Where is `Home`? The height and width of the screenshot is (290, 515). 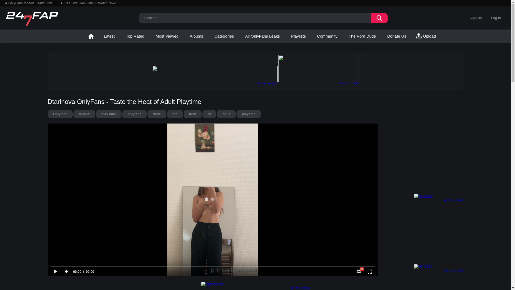 Home is located at coordinates (91, 36).